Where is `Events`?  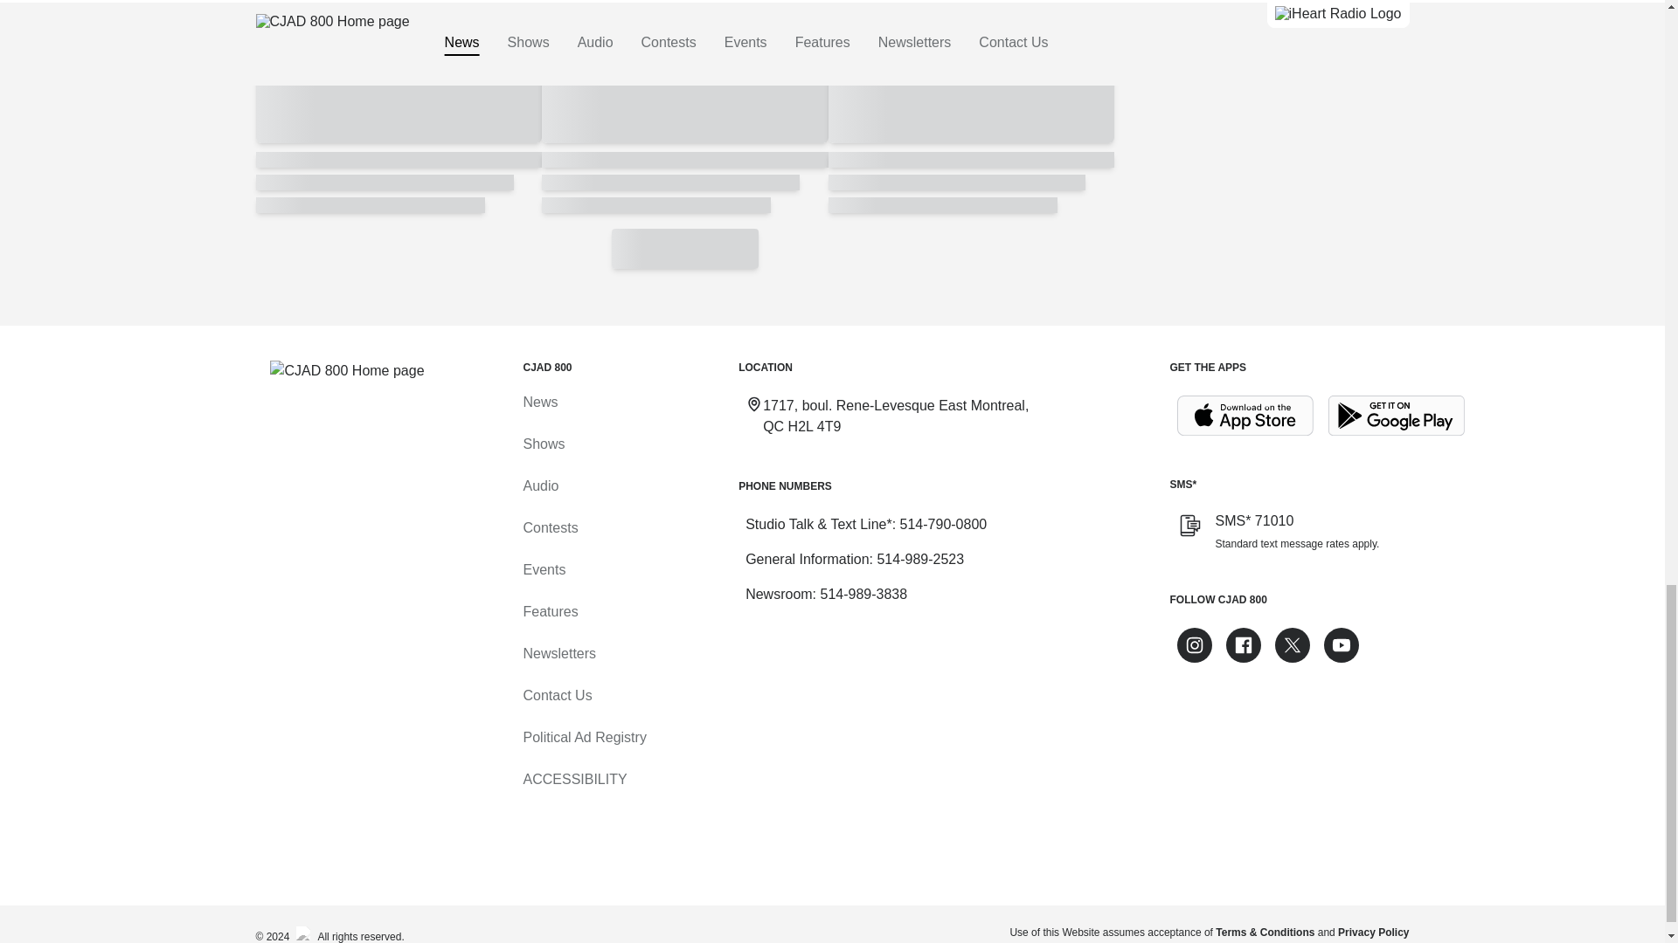 Events is located at coordinates (544, 569).